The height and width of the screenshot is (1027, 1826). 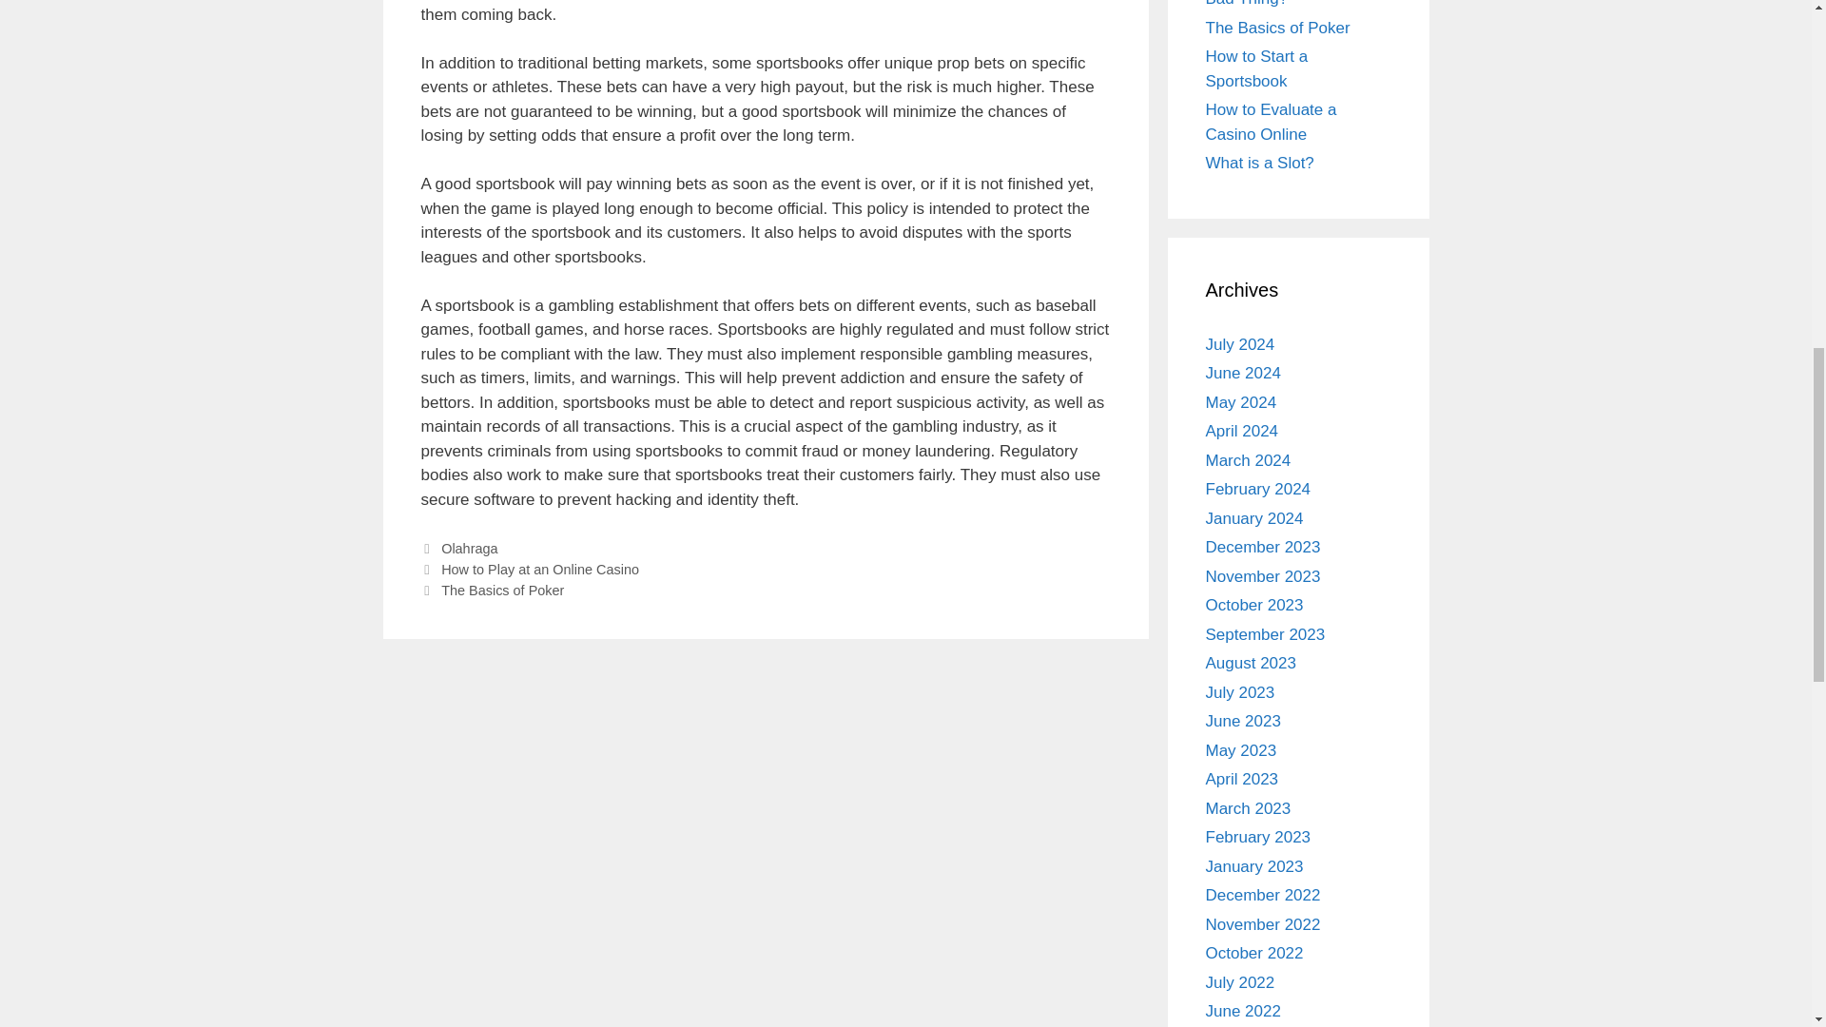 What do you see at coordinates (1242, 431) in the screenshot?
I see `April 2024` at bounding box center [1242, 431].